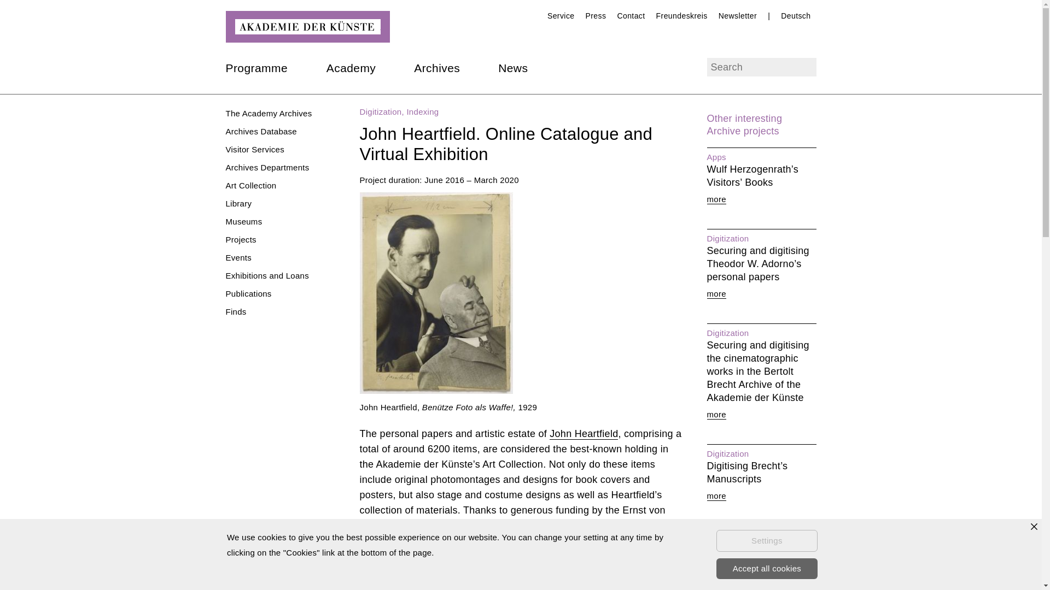 This screenshot has width=1050, height=590. I want to click on Archives Database, so click(261, 131).